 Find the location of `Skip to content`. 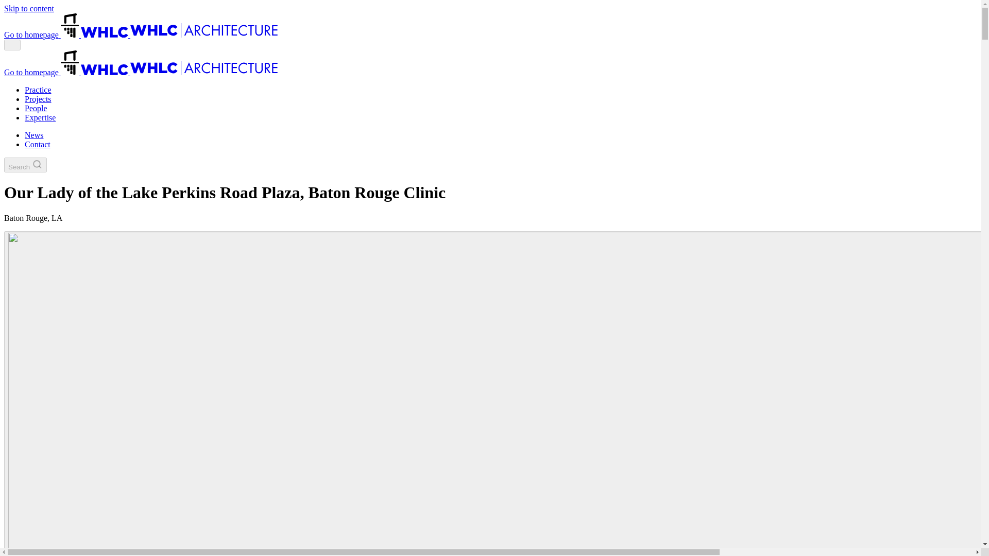

Skip to content is located at coordinates (29, 8).